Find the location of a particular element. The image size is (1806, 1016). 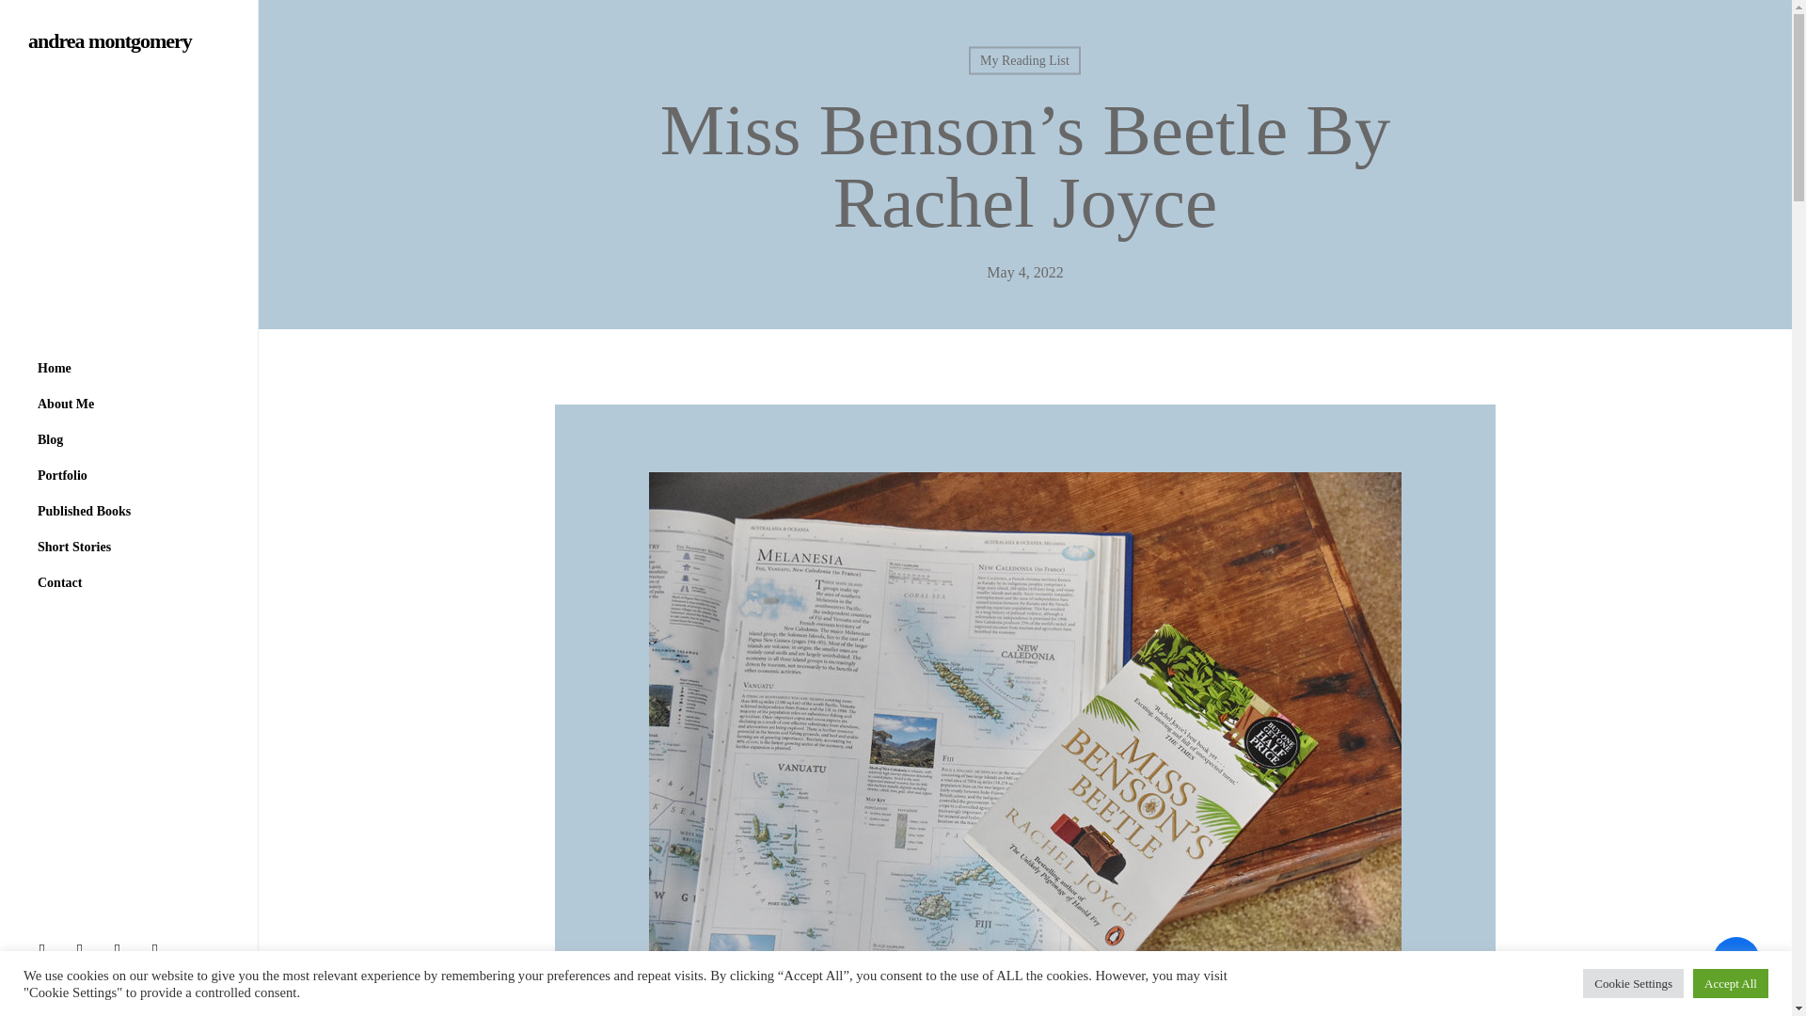

linkedin is located at coordinates (121, 948).